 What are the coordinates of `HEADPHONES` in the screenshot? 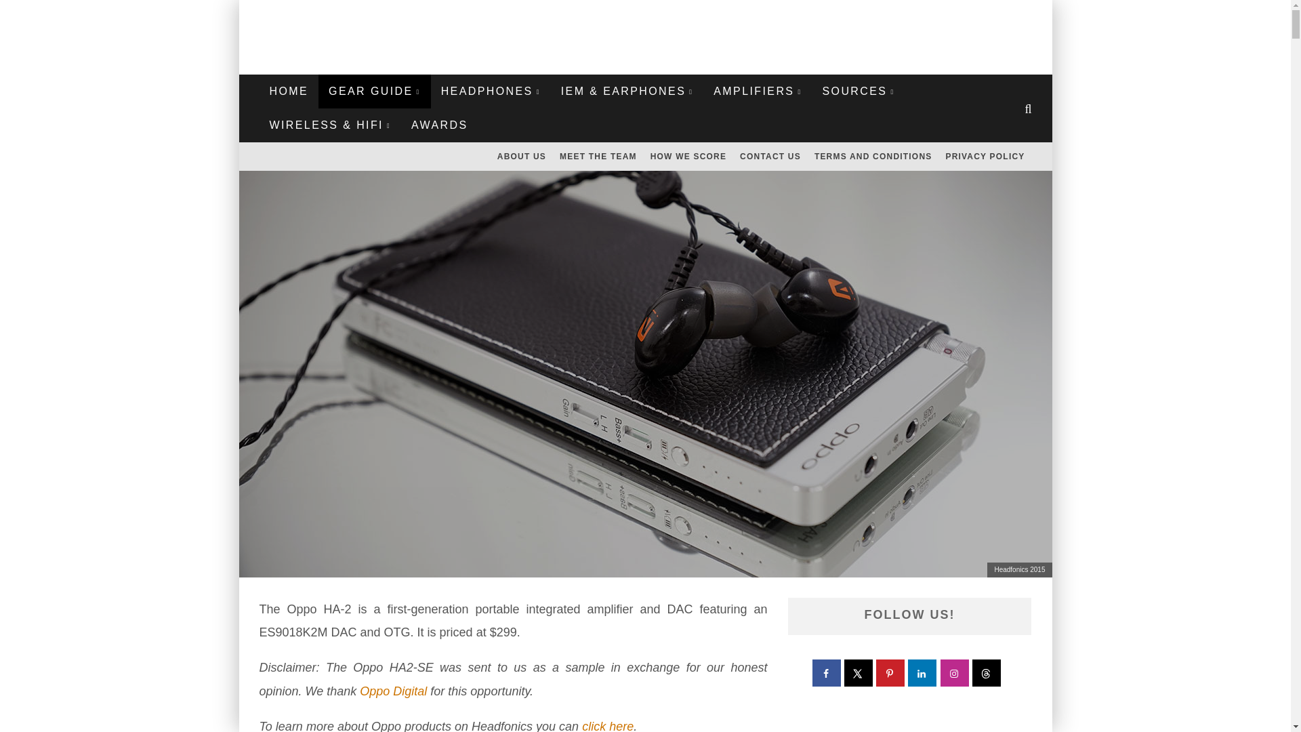 It's located at (491, 91).